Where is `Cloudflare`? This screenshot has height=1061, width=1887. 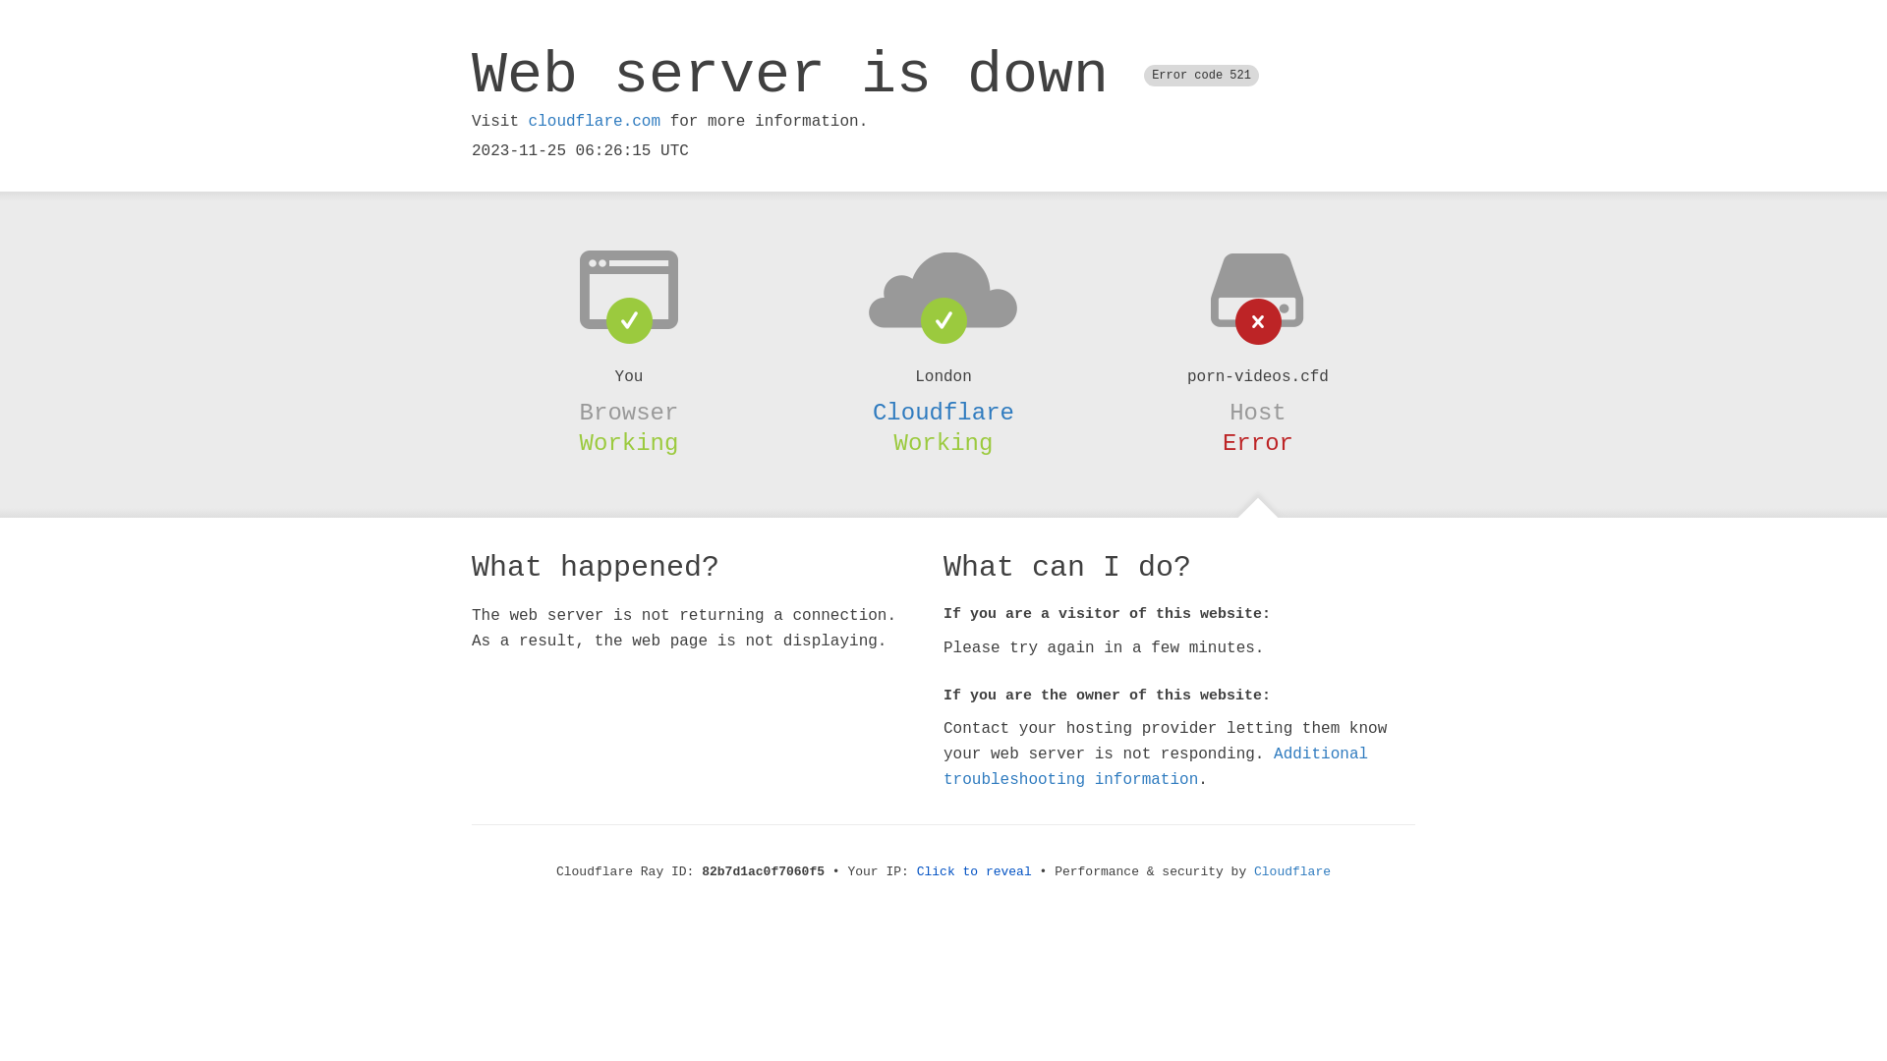 Cloudflare is located at coordinates (943, 413).